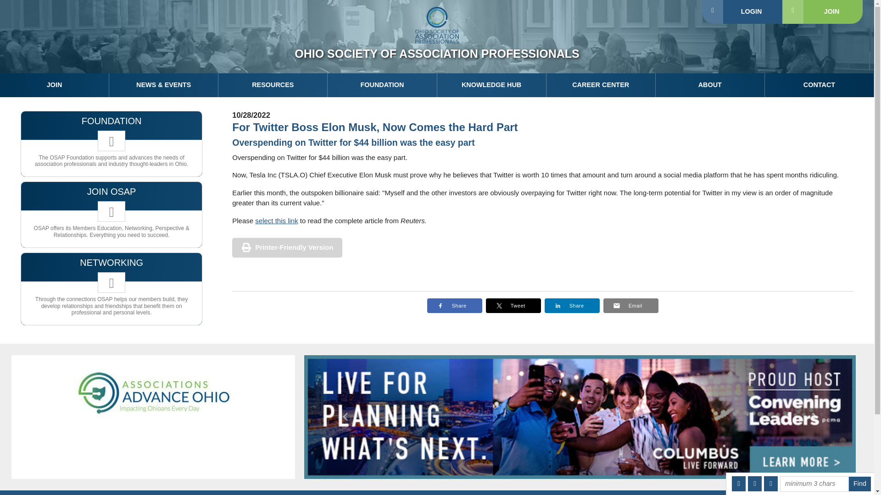 The image size is (881, 495). What do you see at coordinates (710, 85) in the screenshot?
I see `ABOUT` at bounding box center [710, 85].